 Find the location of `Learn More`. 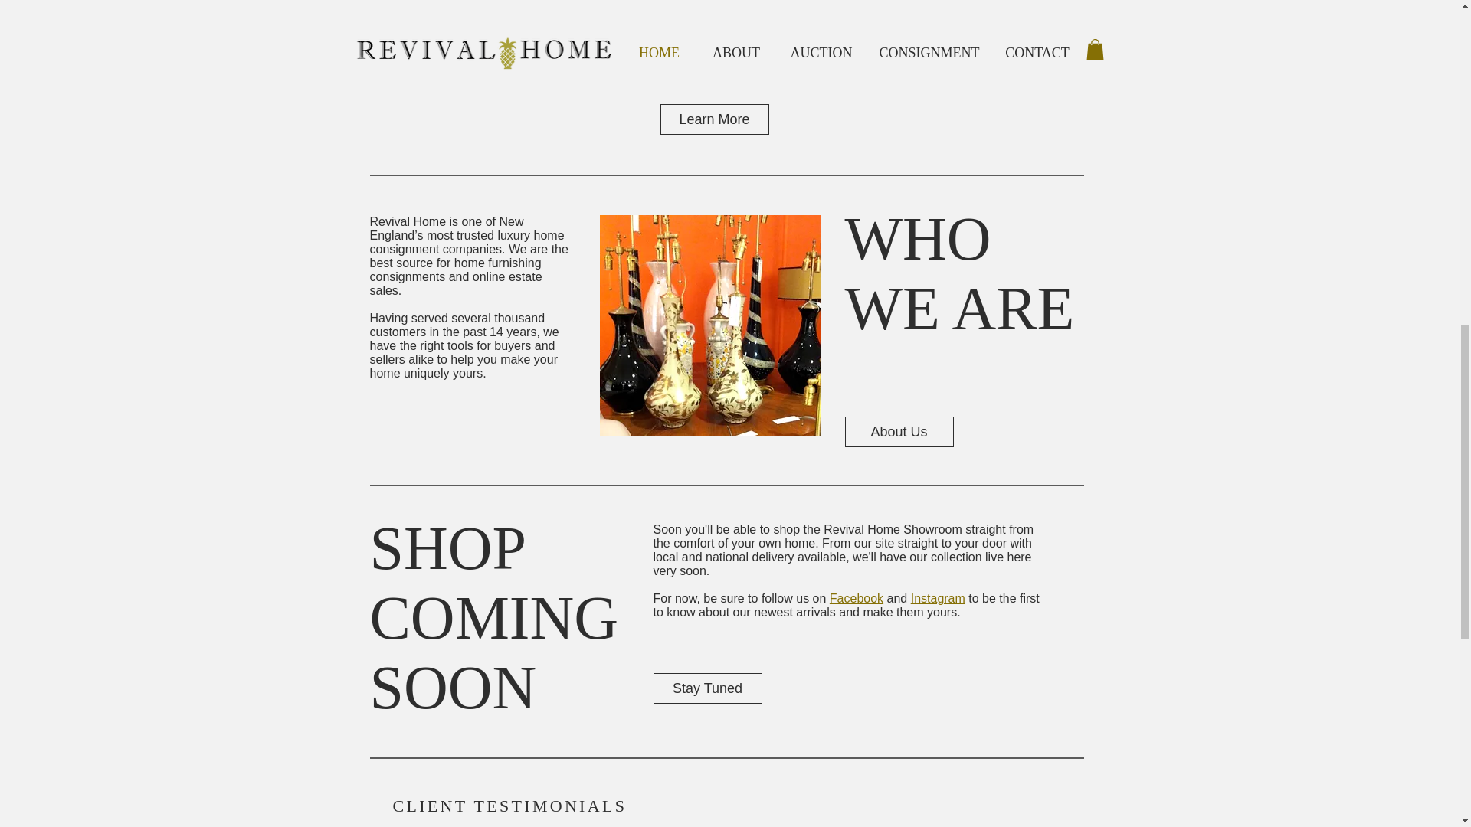

Learn More is located at coordinates (715, 119).